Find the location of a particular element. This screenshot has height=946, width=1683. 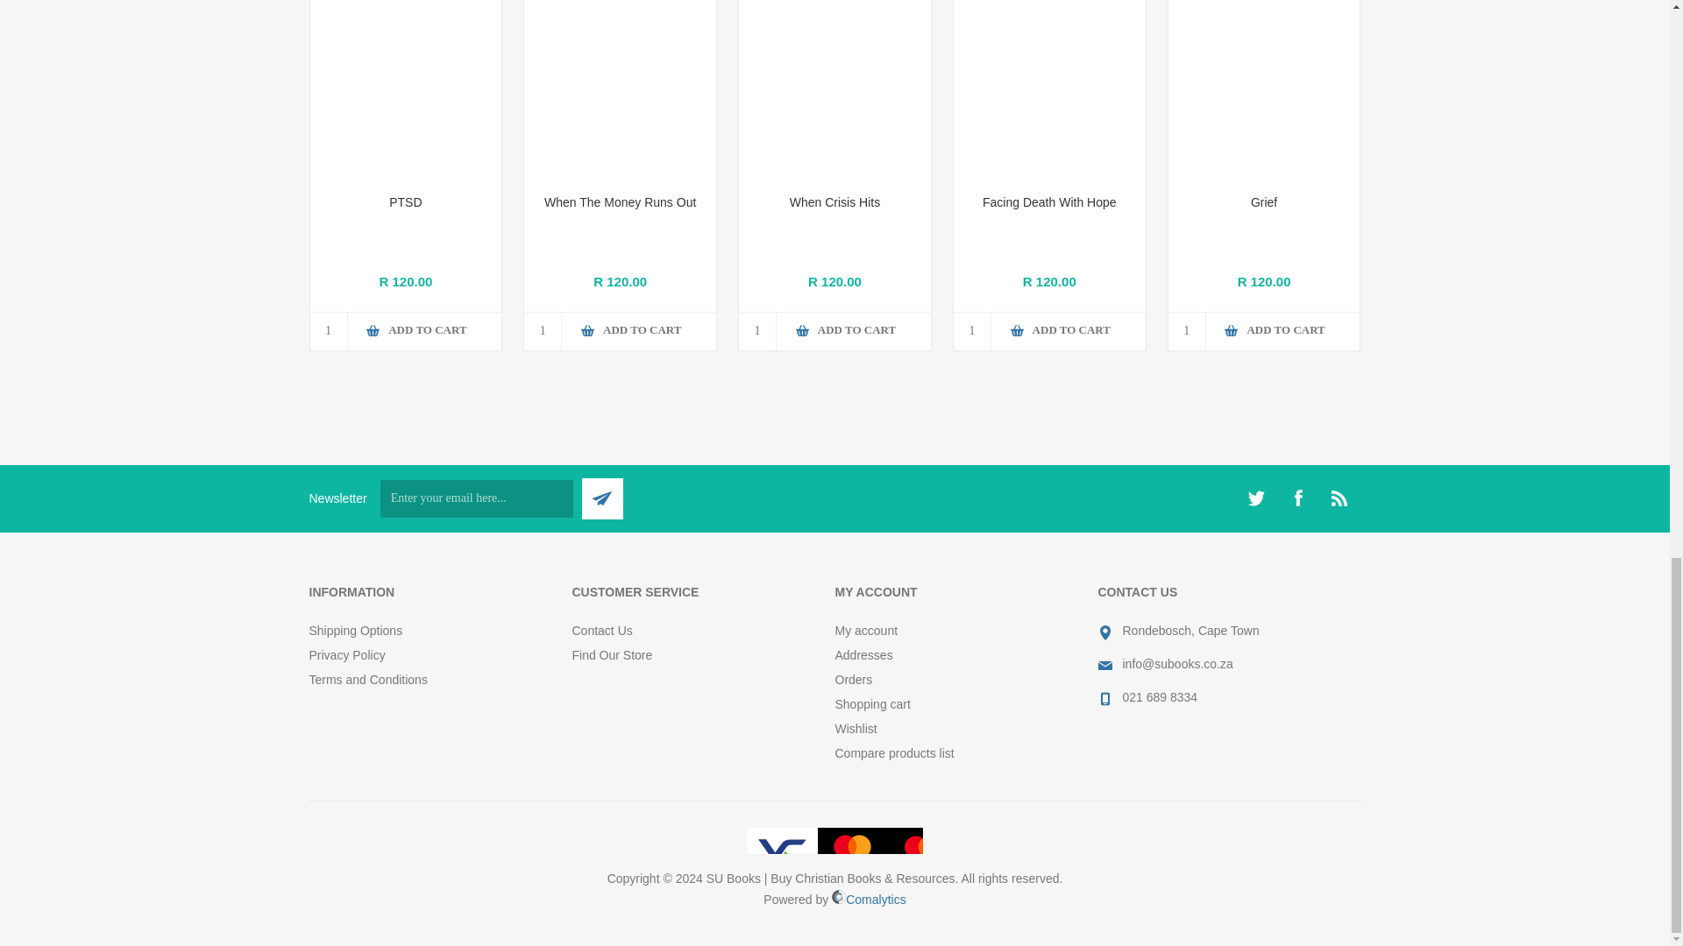

1 is located at coordinates (329, 331).